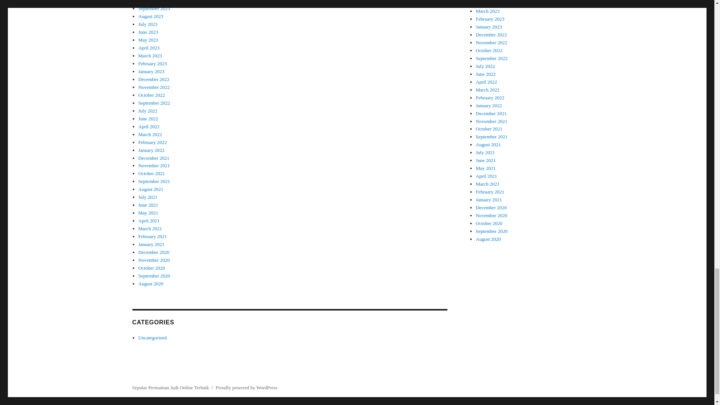  Describe the element at coordinates (151, 150) in the screenshot. I see `January 2022` at that location.